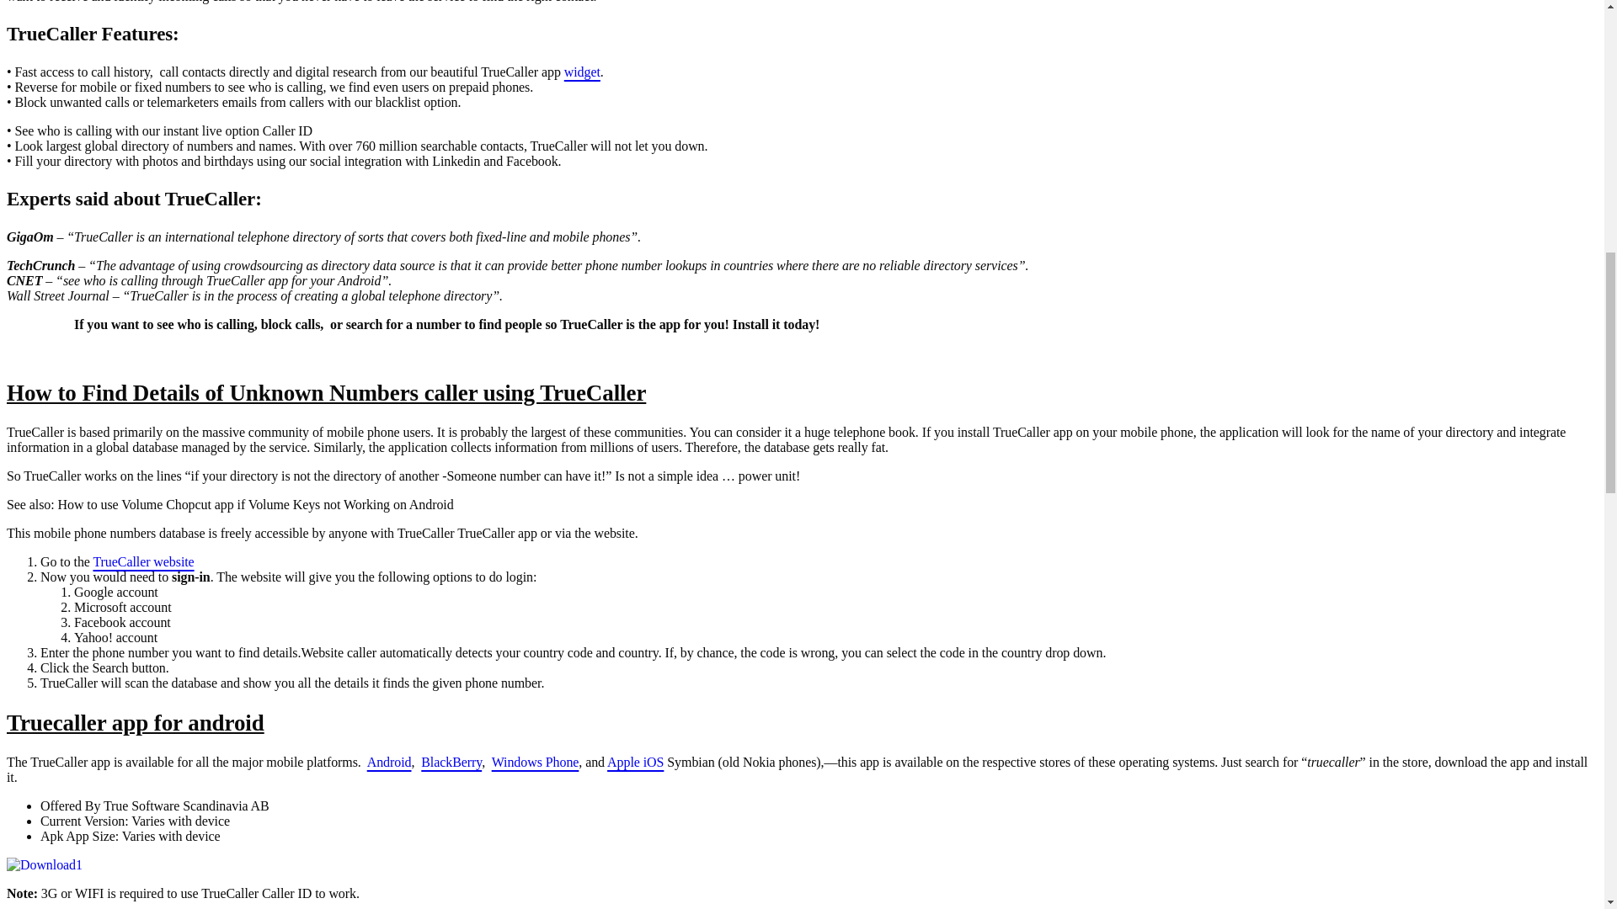 The height and width of the screenshot is (909, 1617). I want to click on Windows Phone, so click(535, 762).